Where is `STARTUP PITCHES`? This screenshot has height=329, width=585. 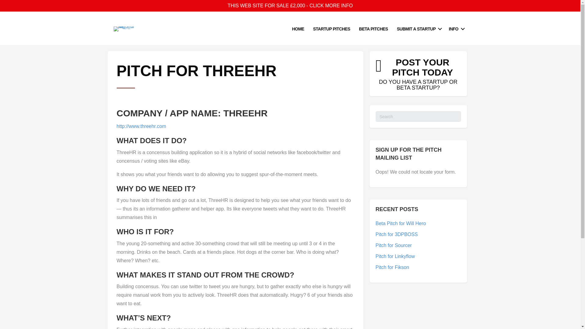 STARTUP PITCHES is located at coordinates (298, 29).